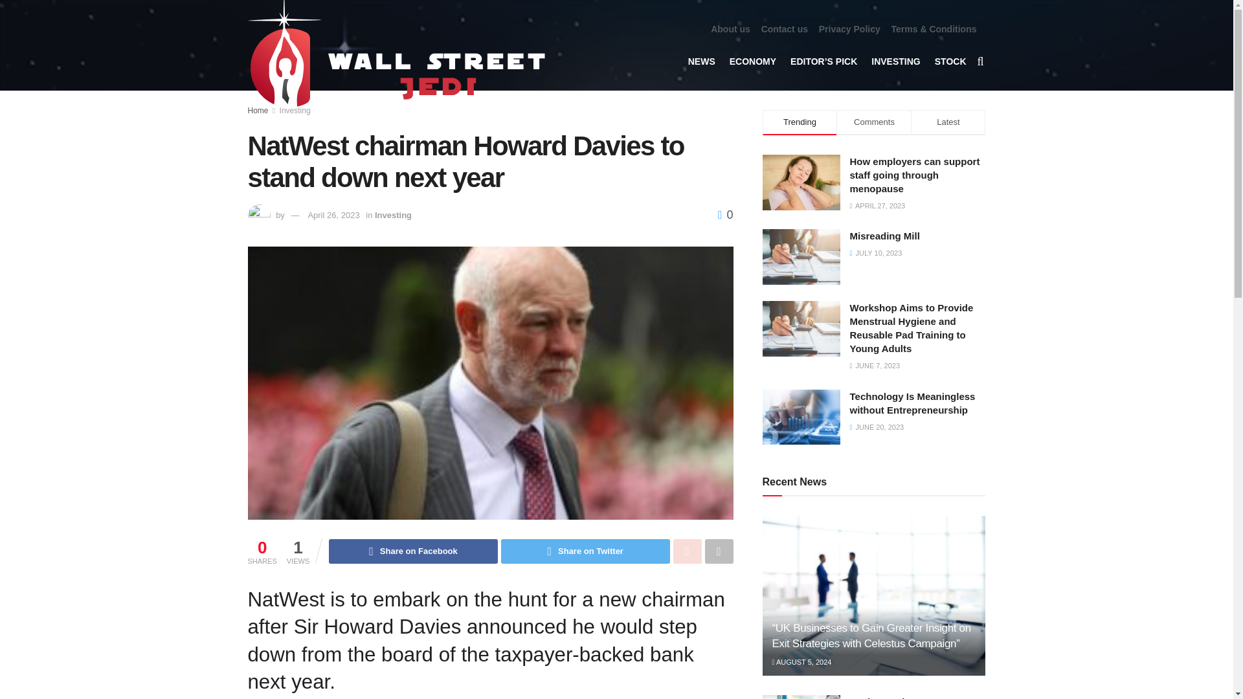 The width and height of the screenshot is (1243, 699). What do you see at coordinates (413, 551) in the screenshot?
I see `Share on Facebook` at bounding box center [413, 551].